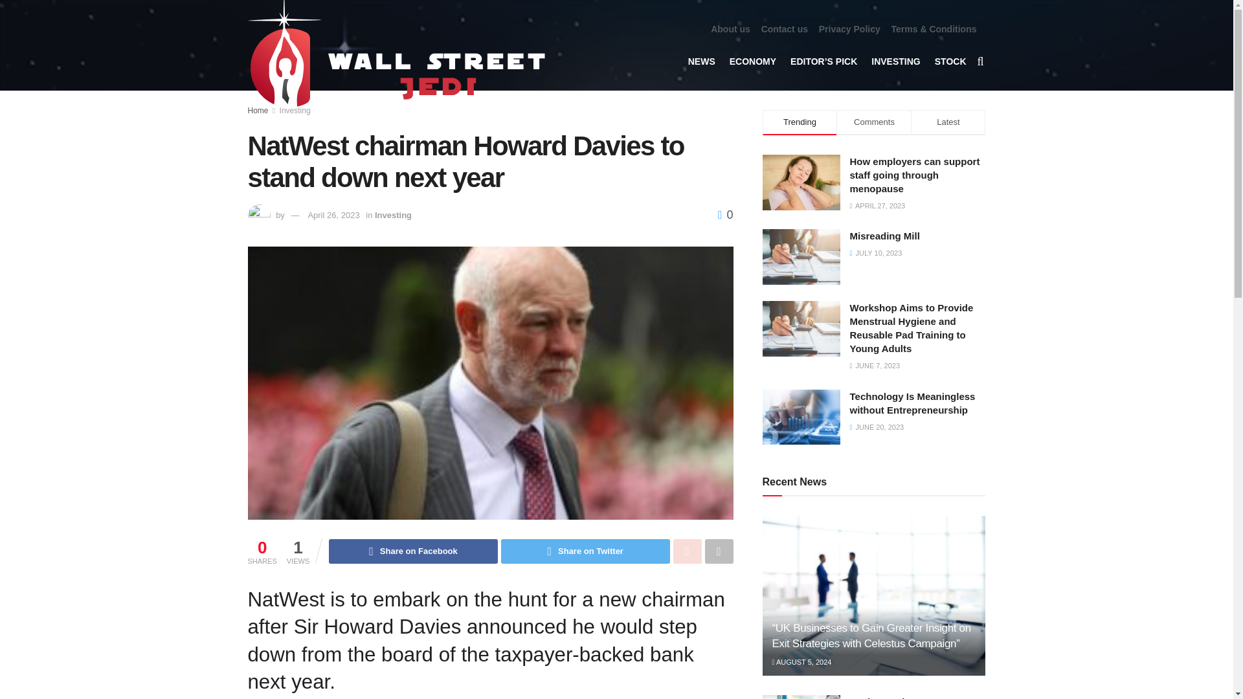 The width and height of the screenshot is (1243, 699). What do you see at coordinates (413, 551) in the screenshot?
I see `Share on Facebook` at bounding box center [413, 551].